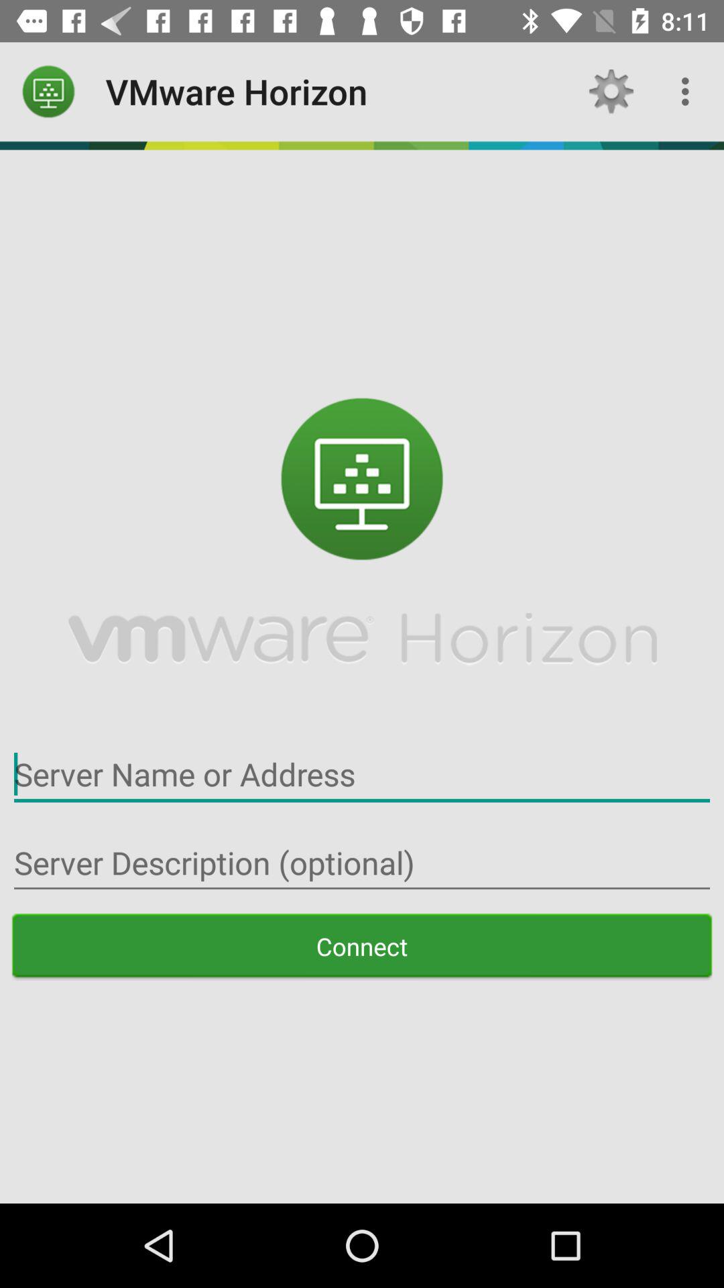 The height and width of the screenshot is (1288, 724). What do you see at coordinates (362, 774) in the screenshot?
I see `enter server name or address` at bounding box center [362, 774].